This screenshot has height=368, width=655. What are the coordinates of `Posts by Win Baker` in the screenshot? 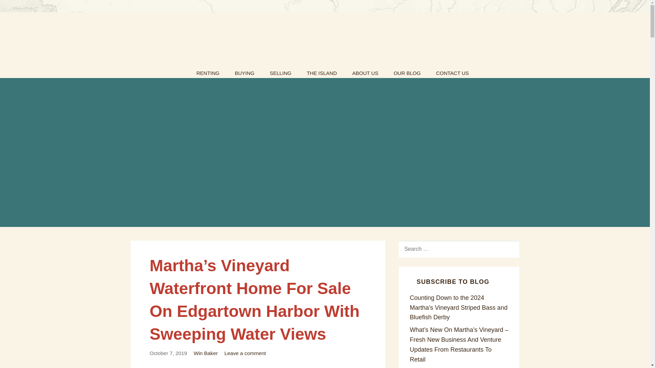 It's located at (206, 353).